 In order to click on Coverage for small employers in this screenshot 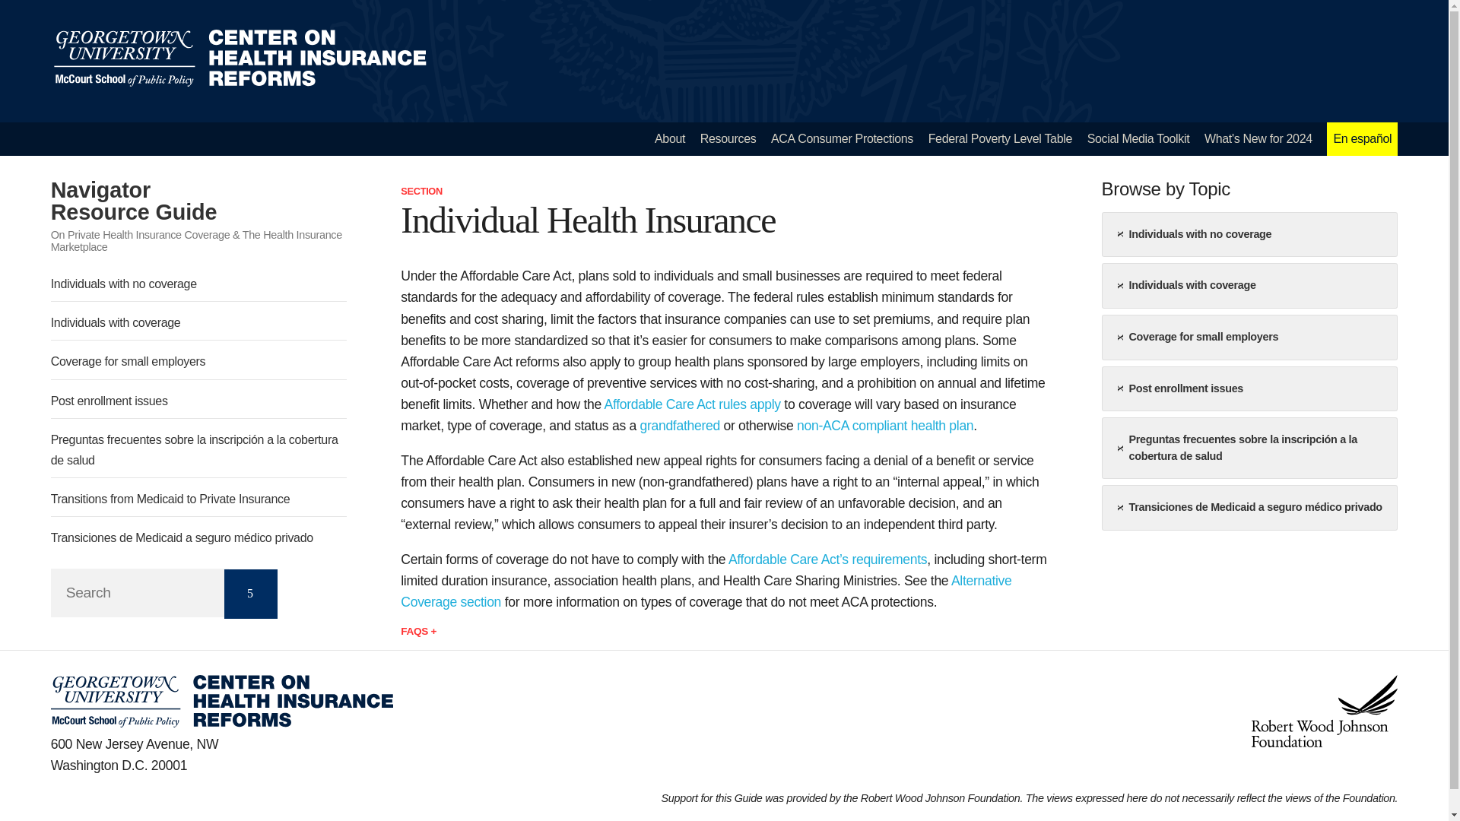, I will do `click(128, 360)`.